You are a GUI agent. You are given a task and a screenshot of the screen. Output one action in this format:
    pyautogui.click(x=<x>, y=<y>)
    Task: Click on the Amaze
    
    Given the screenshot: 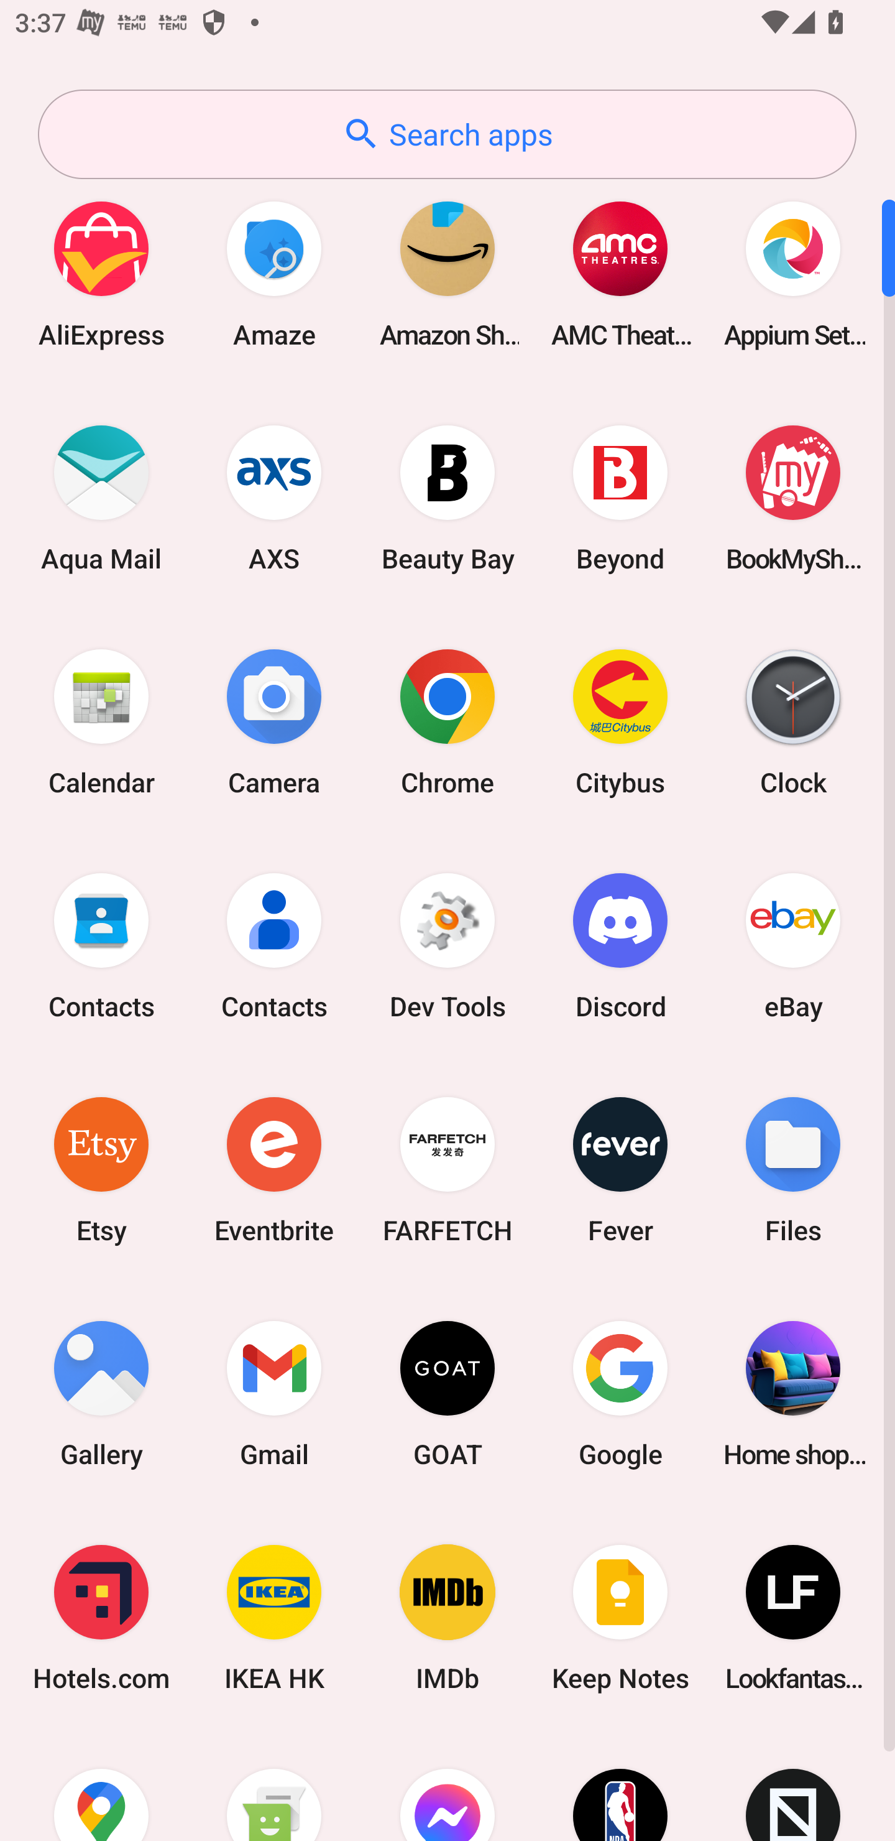 What is the action you would take?
    pyautogui.click(x=274, y=274)
    